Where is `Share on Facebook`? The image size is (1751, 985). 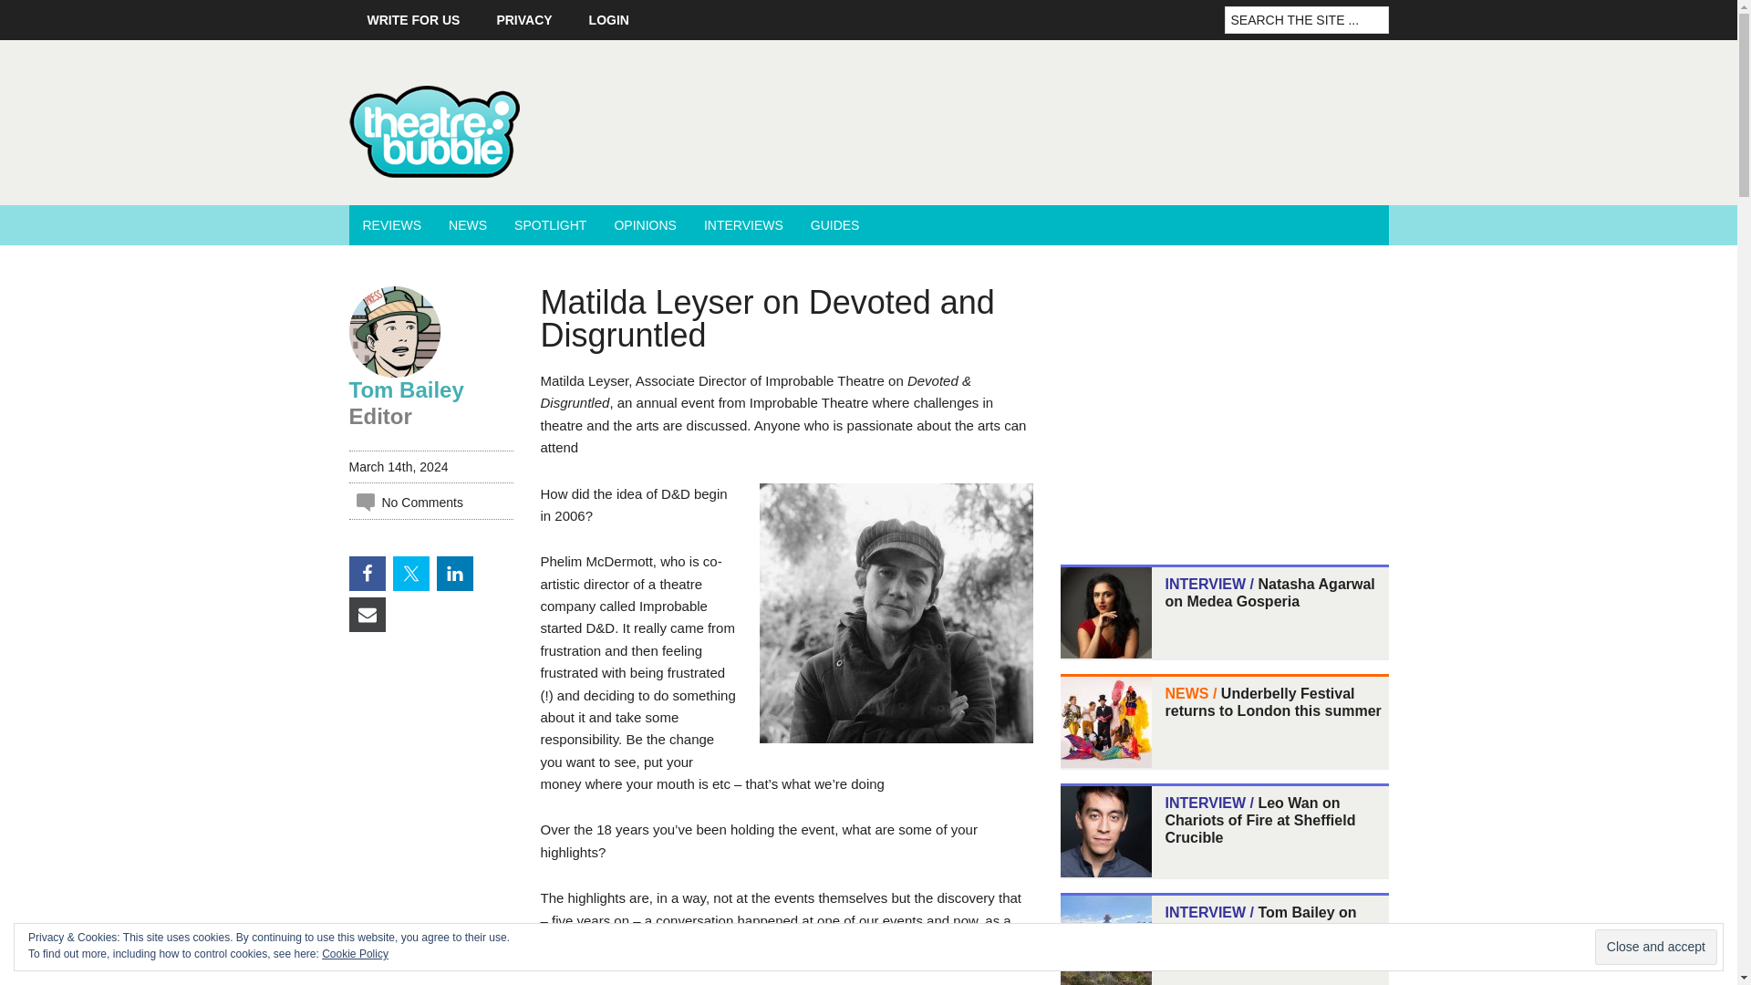 Share on Facebook is located at coordinates (367, 574).